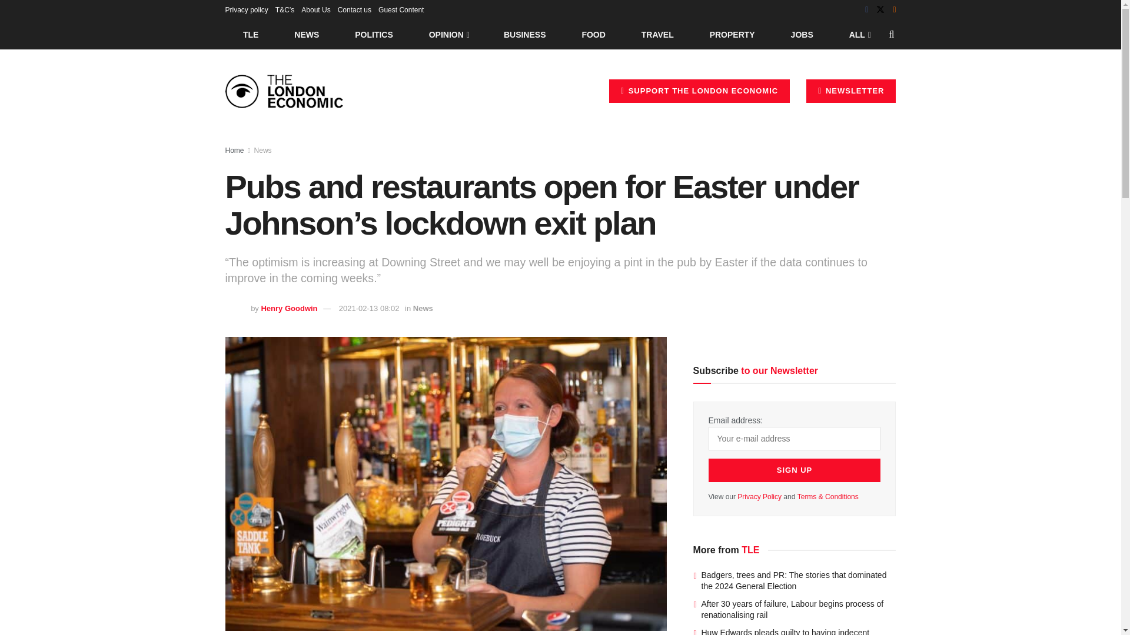  What do you see at coordinates (699, 91) in the screenshot?
I see `SUPPORT THE LONDON ECONOMIC` at bounding box center [699, 91].